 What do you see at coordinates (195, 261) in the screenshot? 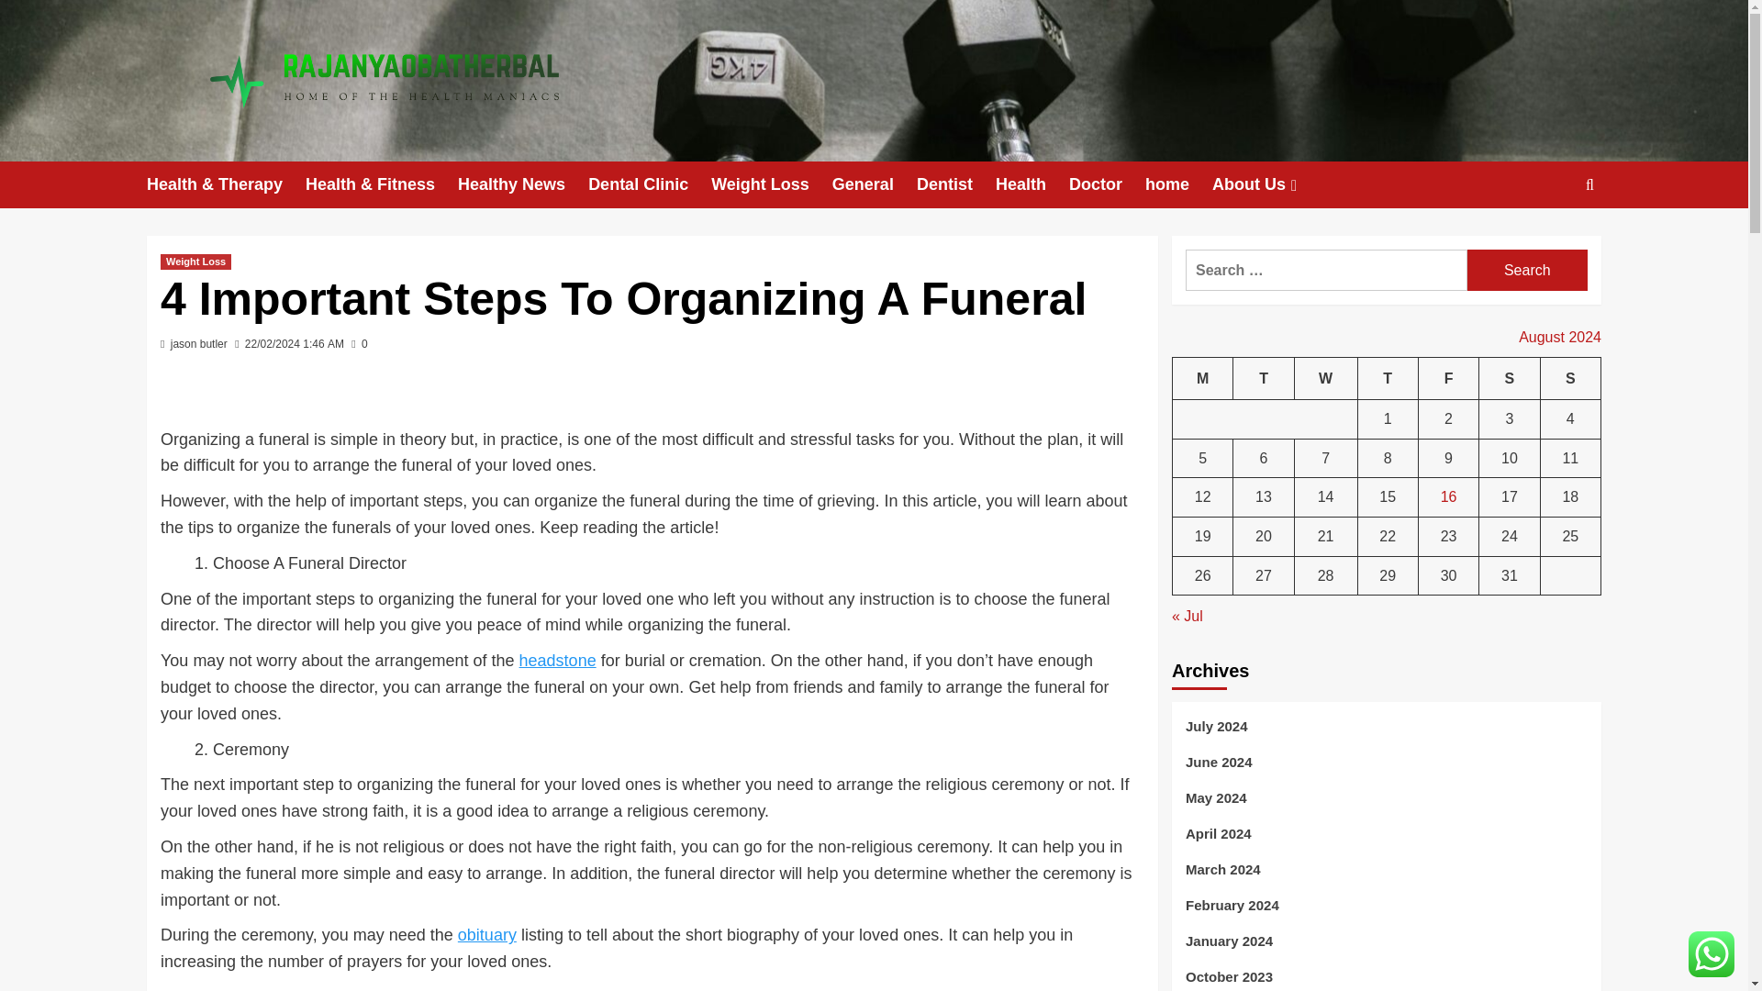
I see `Weight Loss` at bounding box center [195, 261].